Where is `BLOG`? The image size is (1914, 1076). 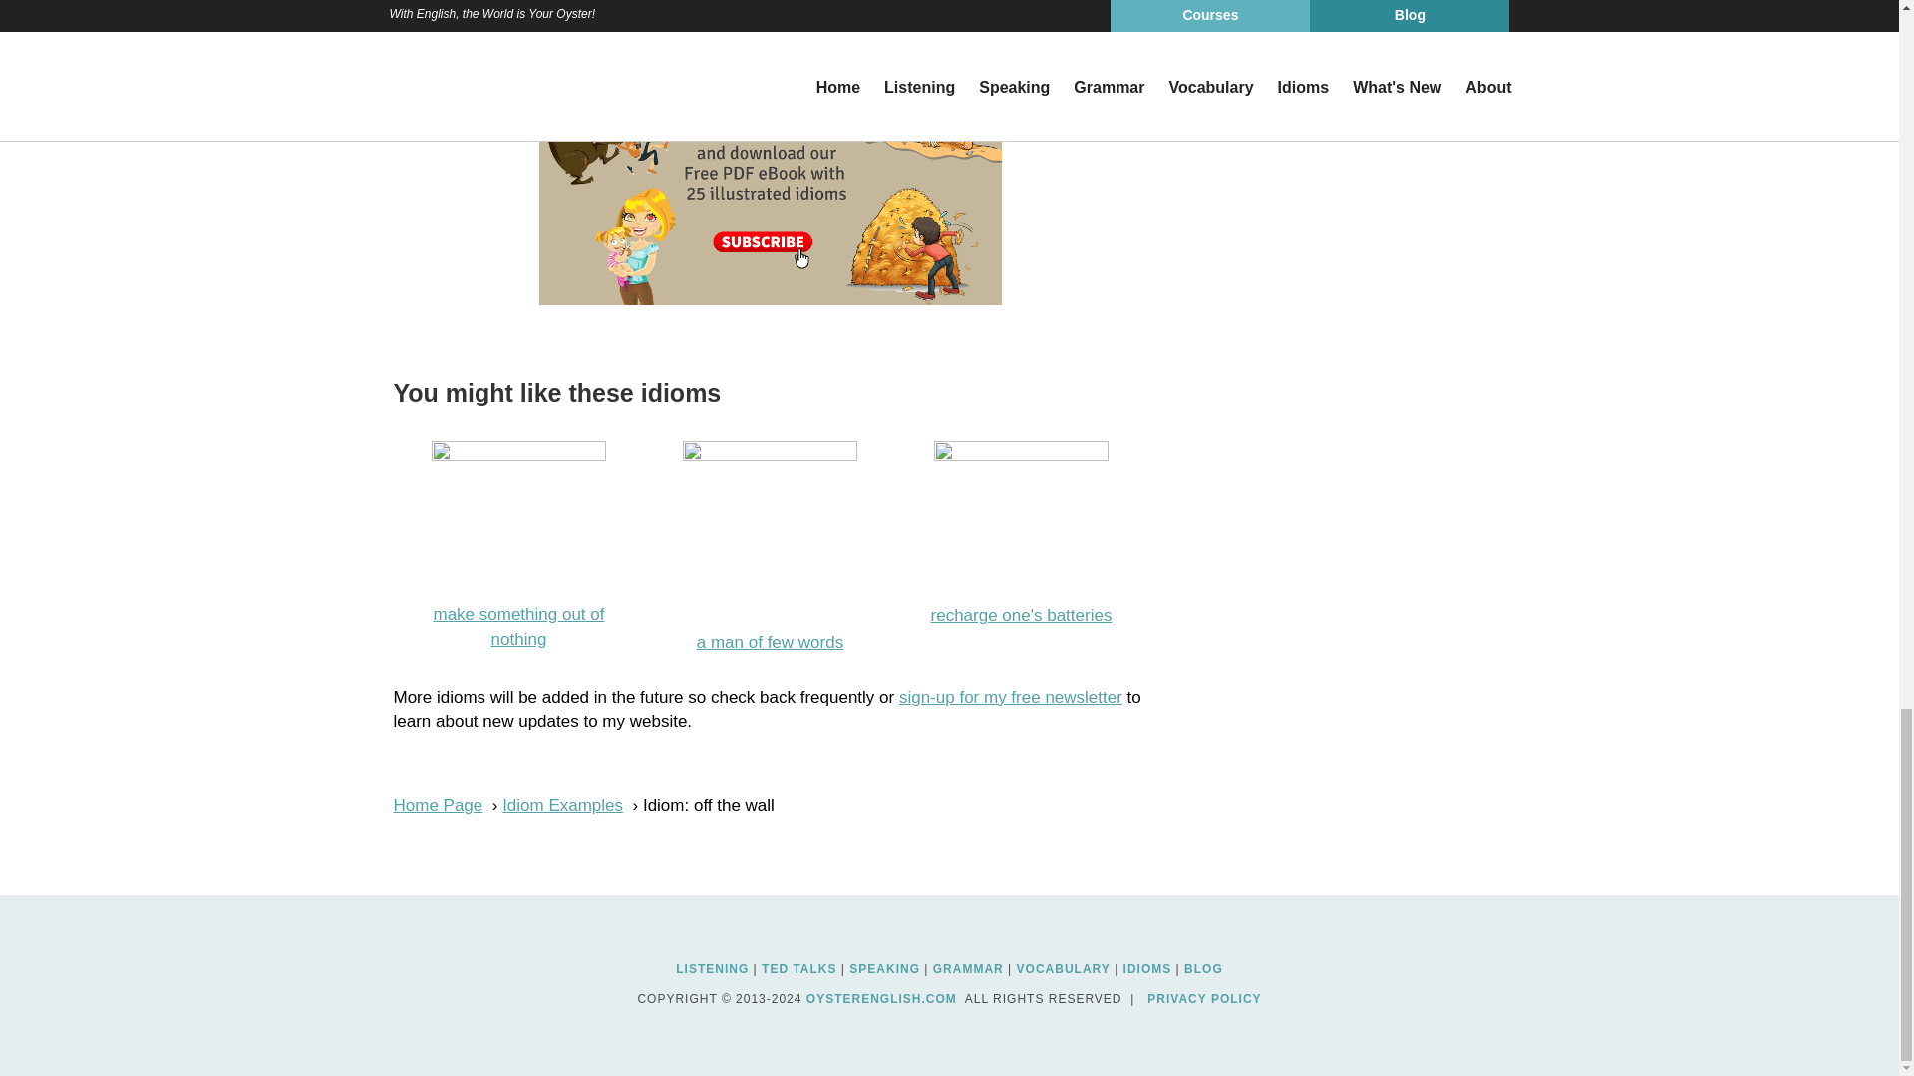 BLOG is located at coordinates (1203, 969).